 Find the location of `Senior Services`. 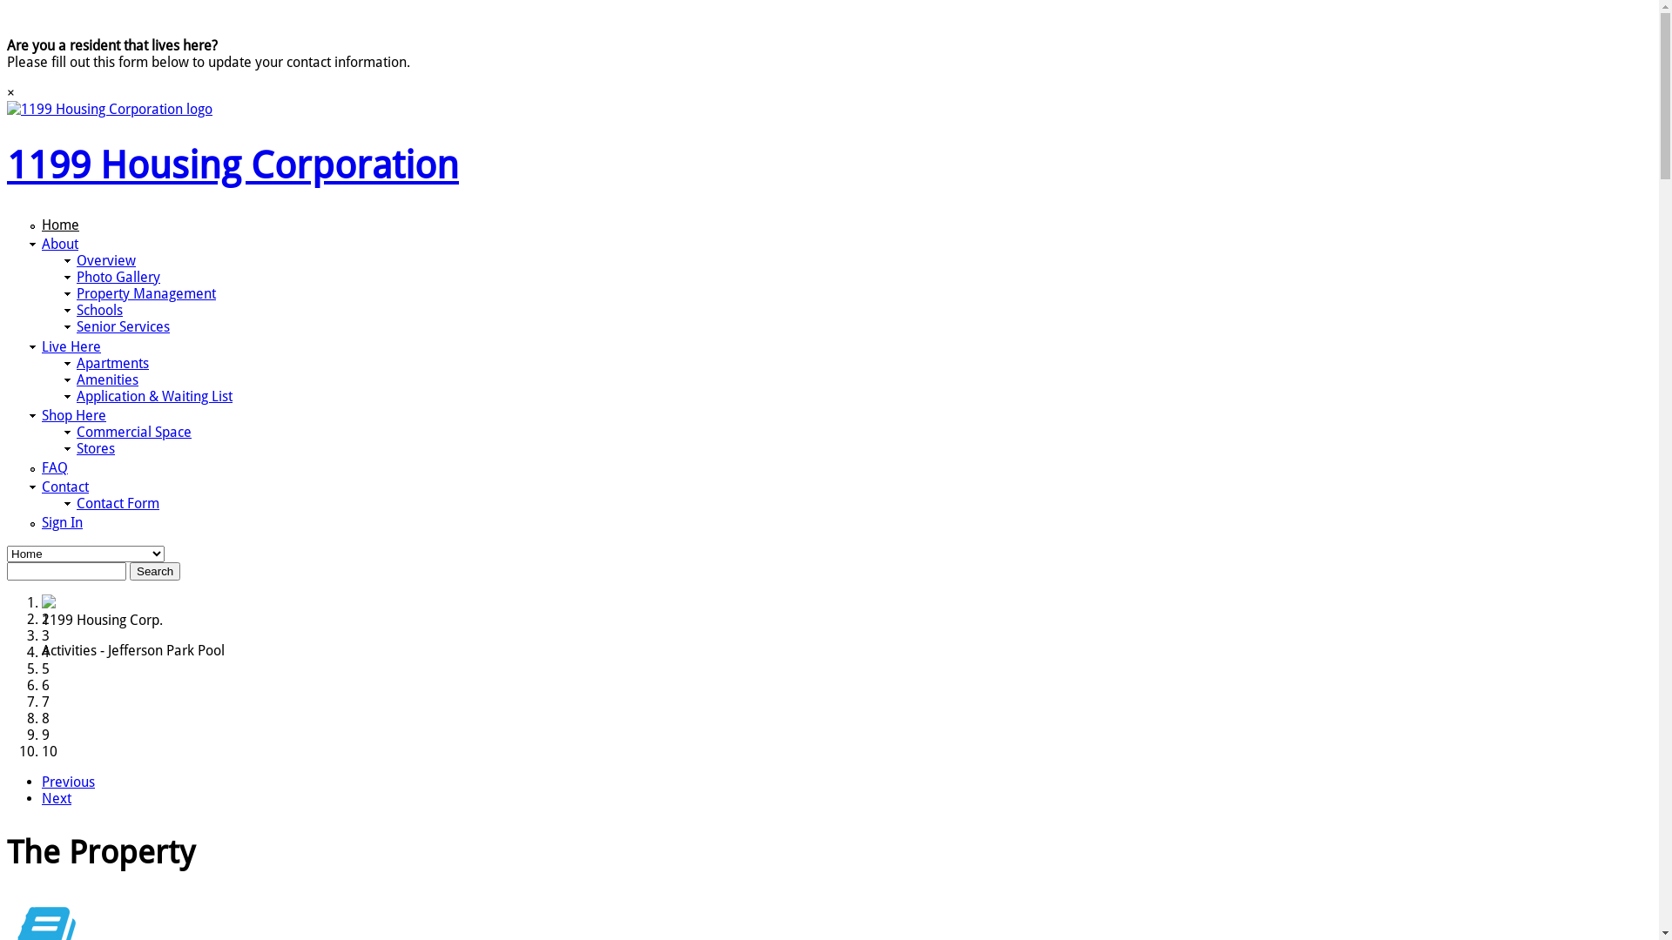

Senior Services is located at coordinates (124, 326).